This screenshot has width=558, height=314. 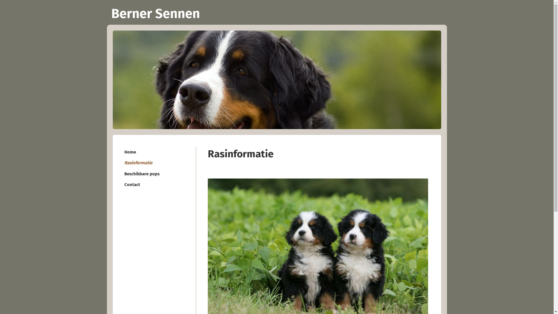 What do you see at coordinates (155, 152) in the screenshot?
I see `Home` at bounding box center [155, 152].